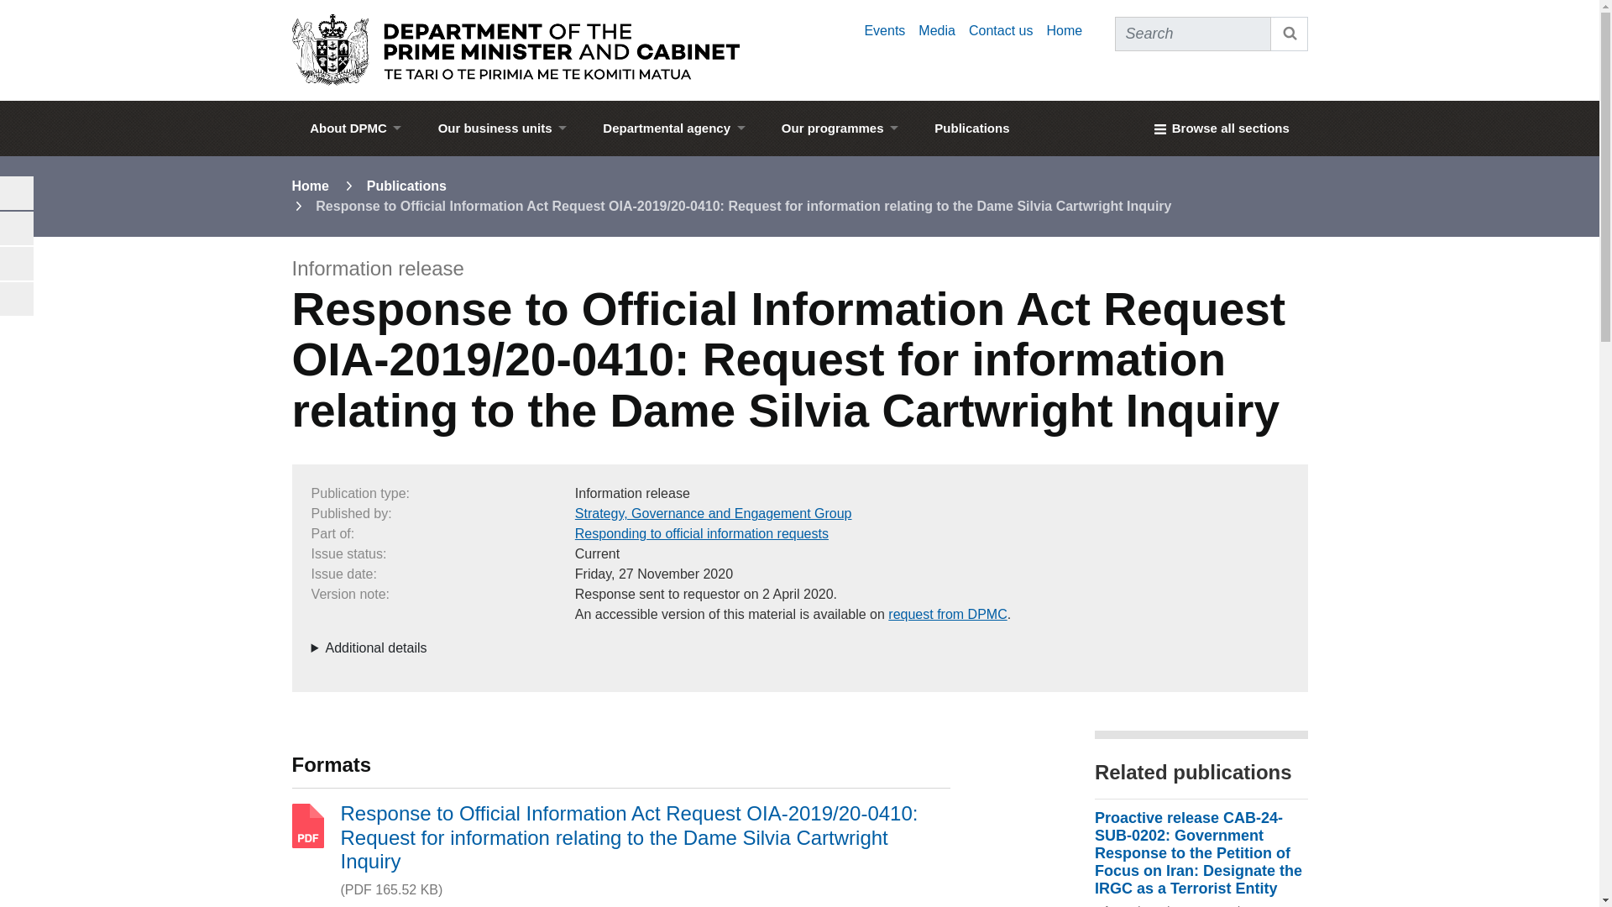 This screenshot has height=907, width=1612. What do you see at coordinates (355, 128) in the screenshot?
I see `About DPMC` at bounding box center [355, 128].